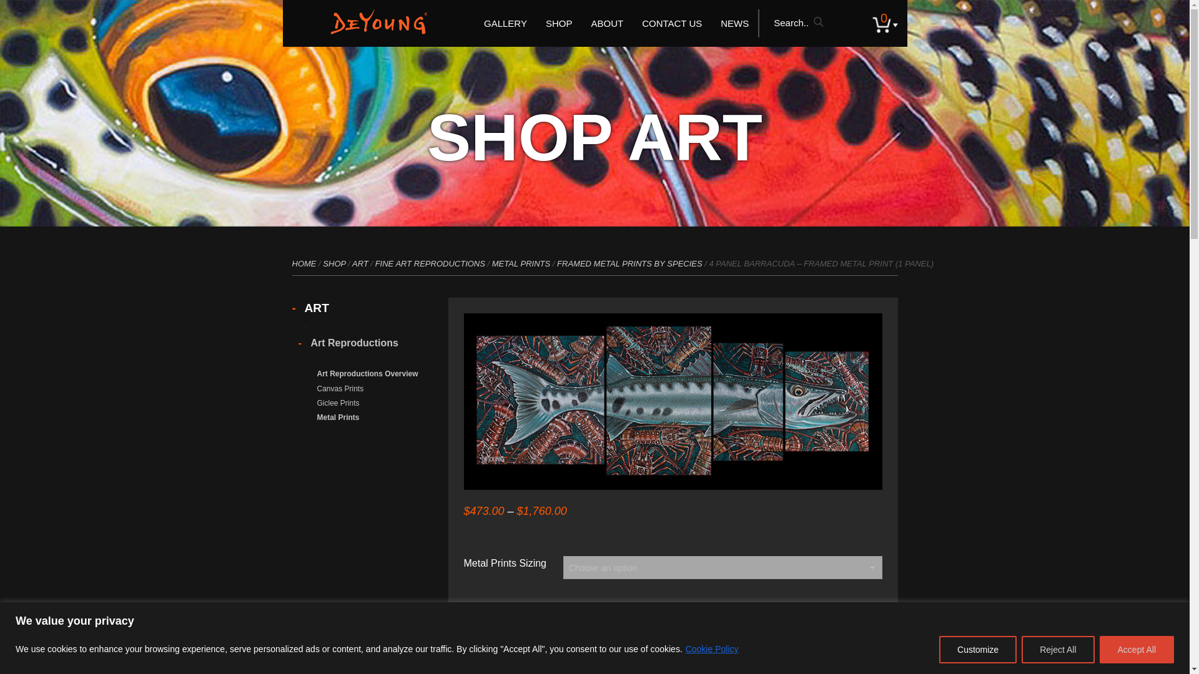 Image resolution: width=1199 pixels, height=674 pixels. Describe the element at coordinates (433, 166) in the screenshot. I see `Steelhead` at that location.